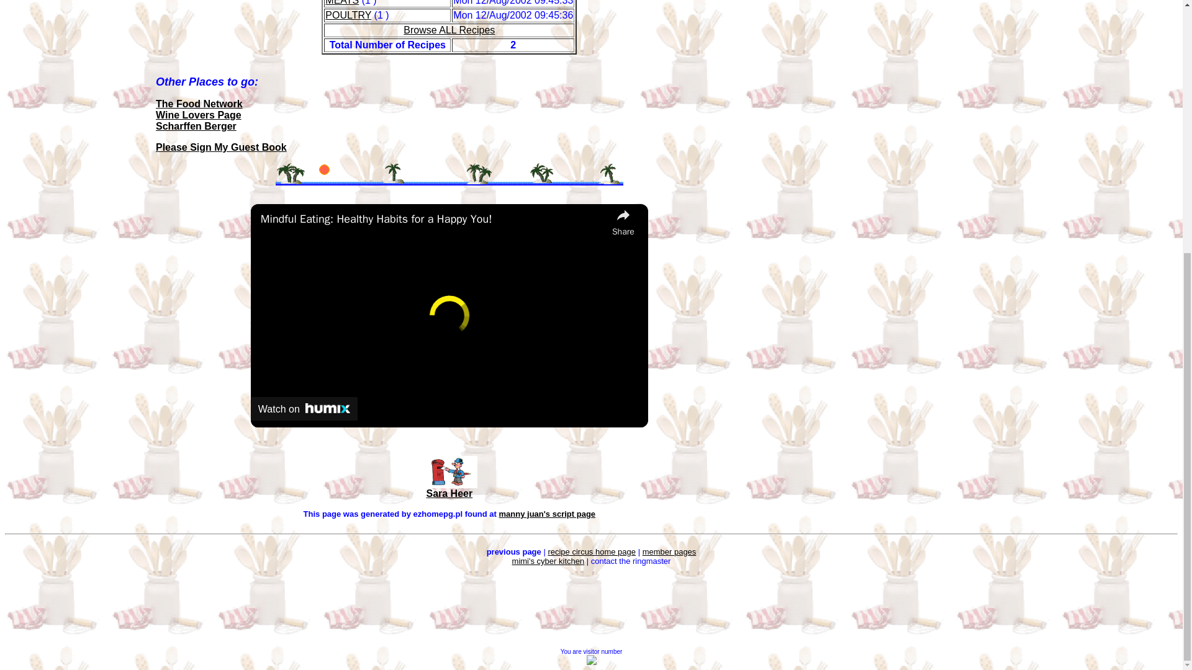 This screenshot has width=1192, height=670. What do you see at coordinates (221, 147) in the screenshot?
I see `Please Sign My Guest Book` at bounding box center [221, 147].